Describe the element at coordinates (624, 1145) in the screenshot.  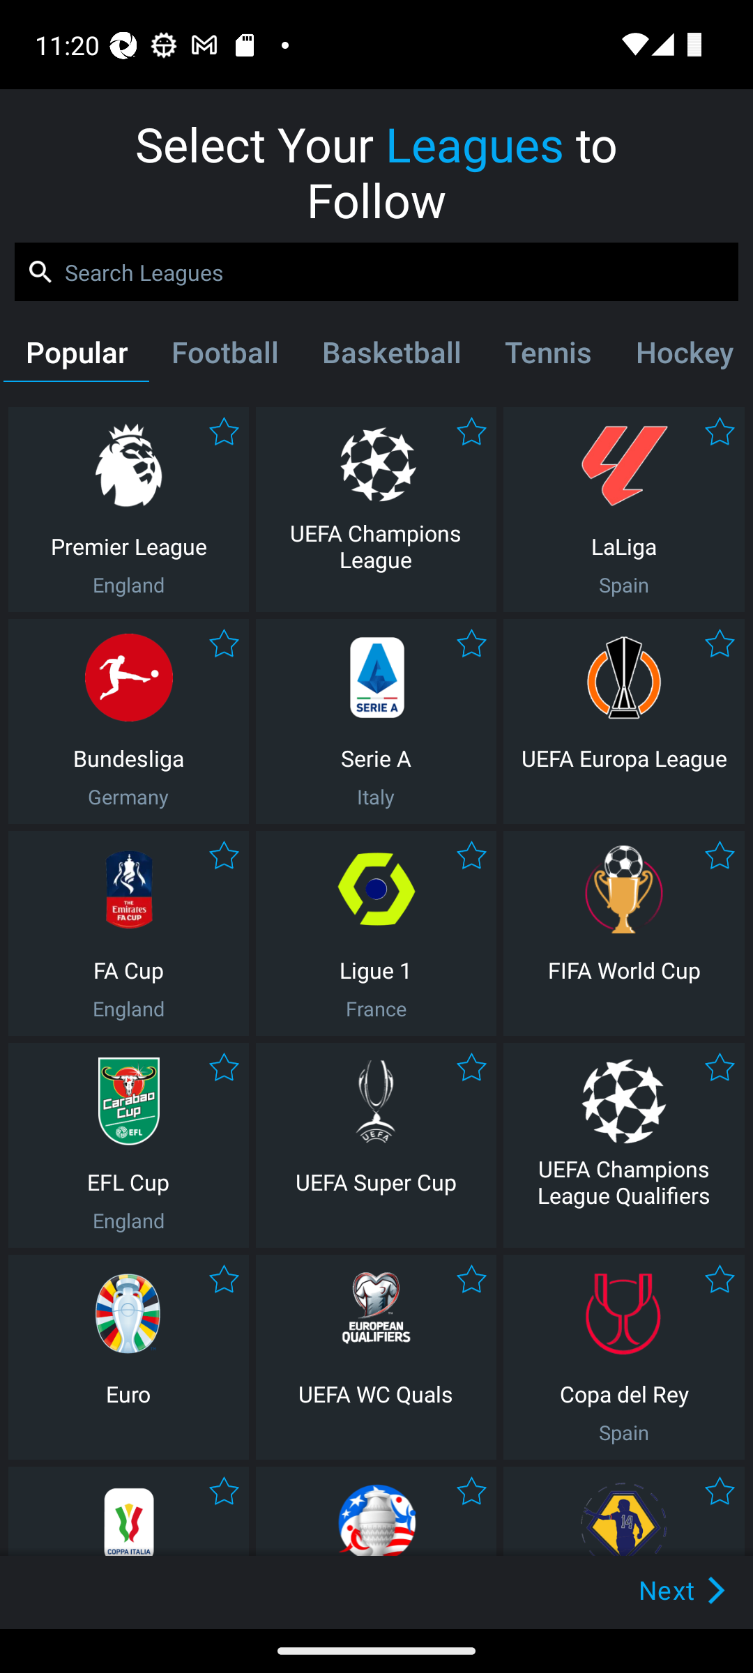
I see `UEFA Champions League Qualifiers` at that location.